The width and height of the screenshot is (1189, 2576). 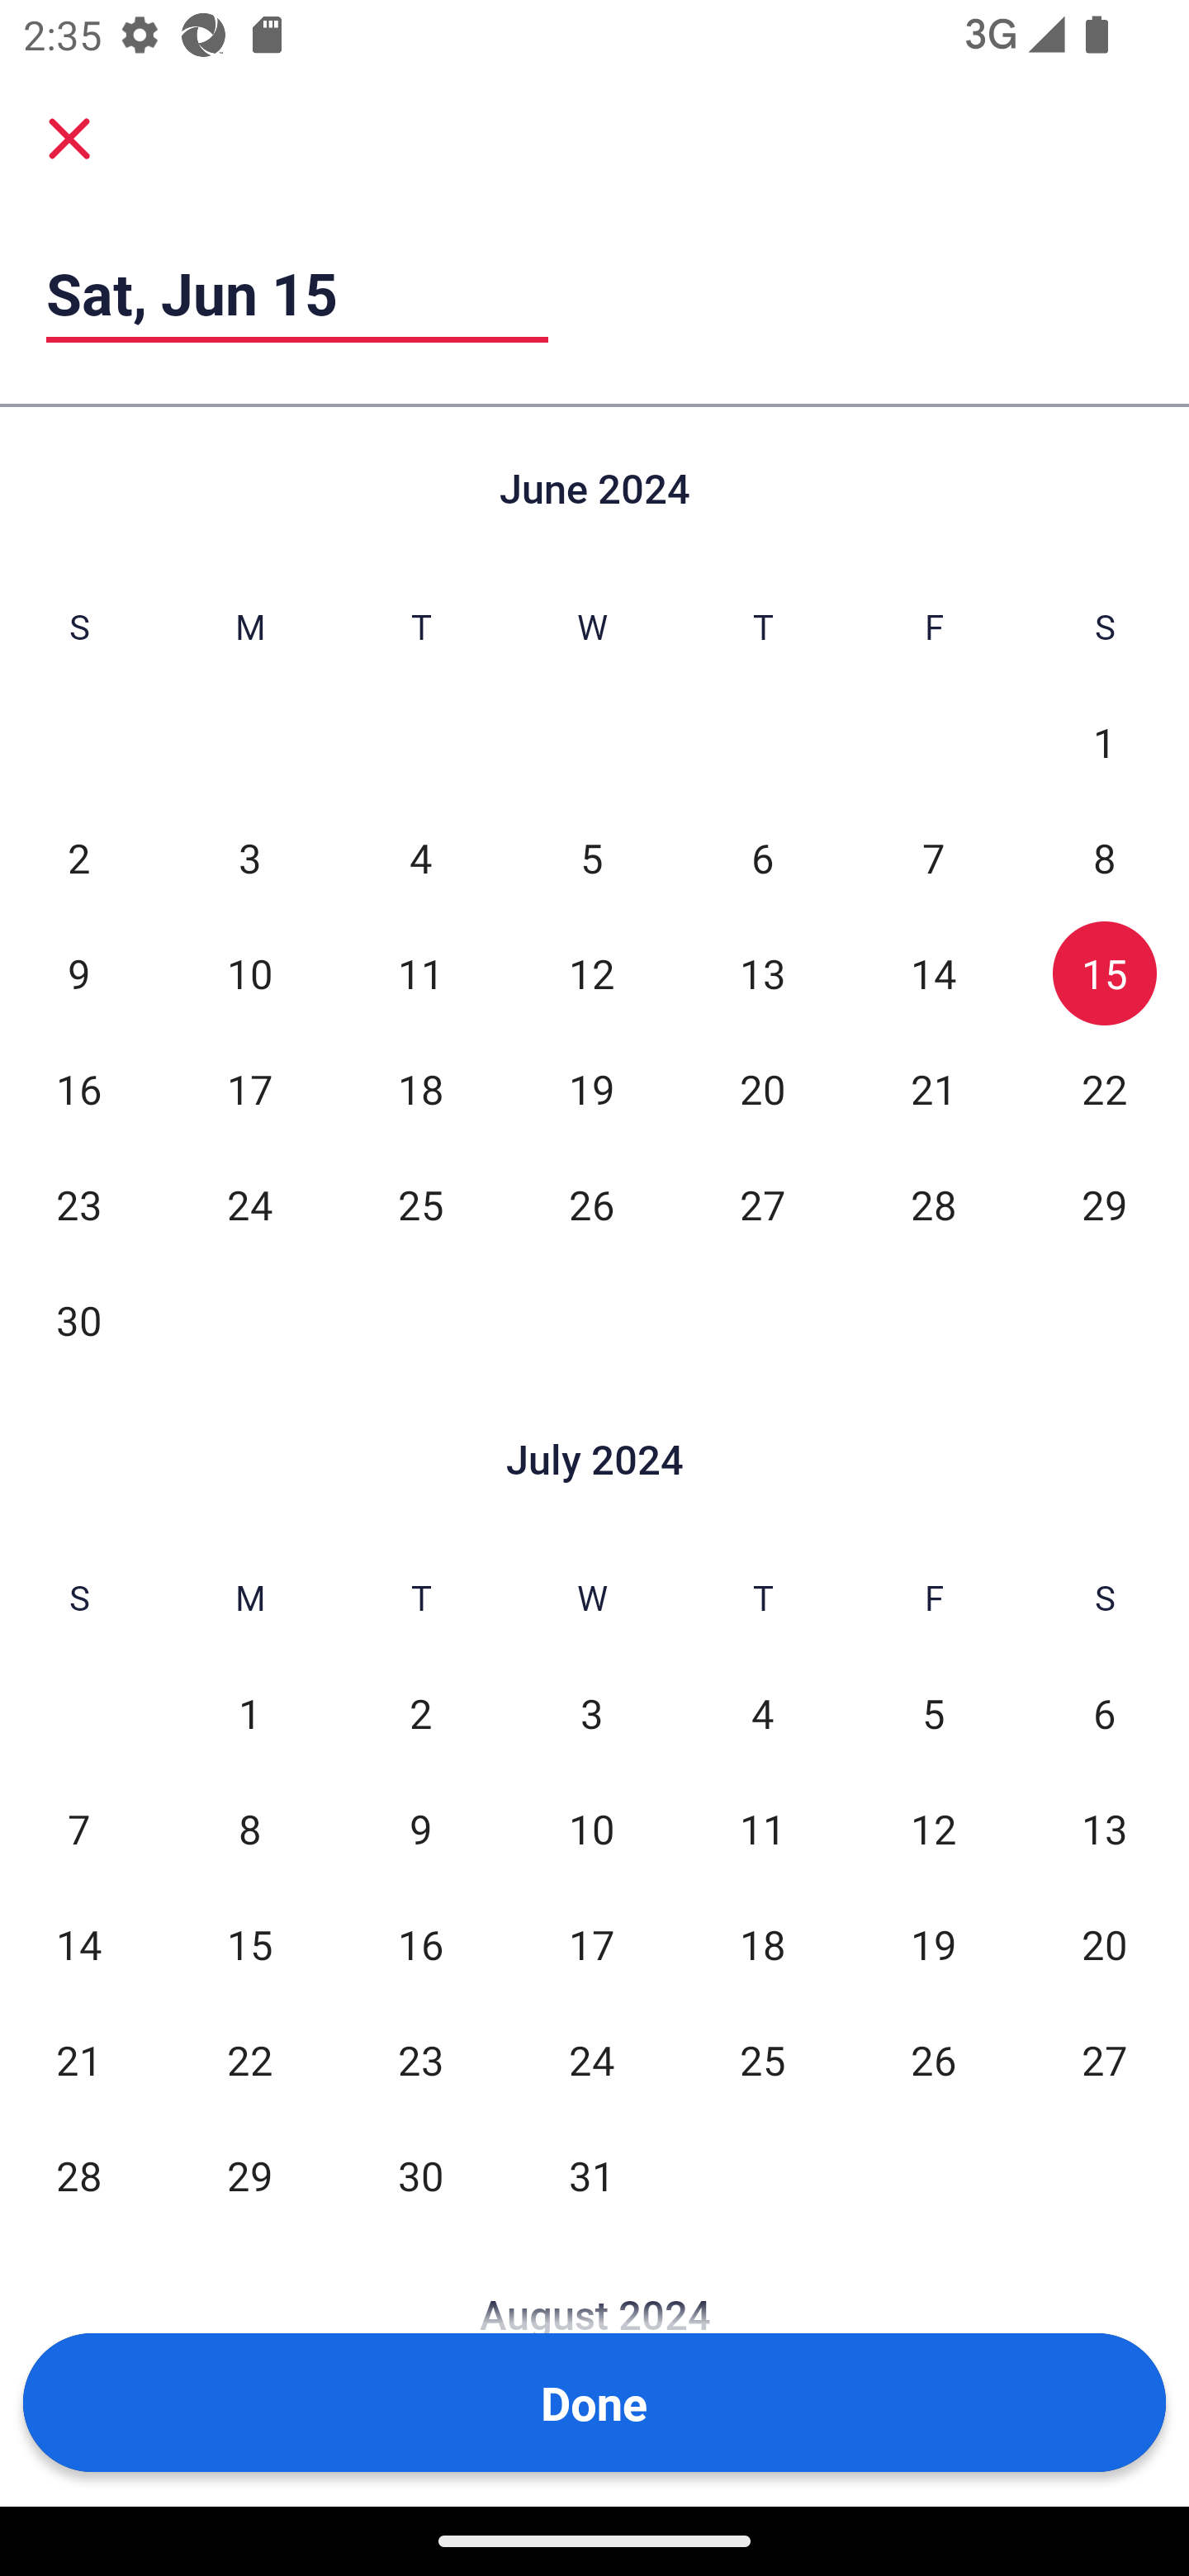 I want to click on 18 Thu, Jul 18, Not Selected, so click(x=762, y=1944).